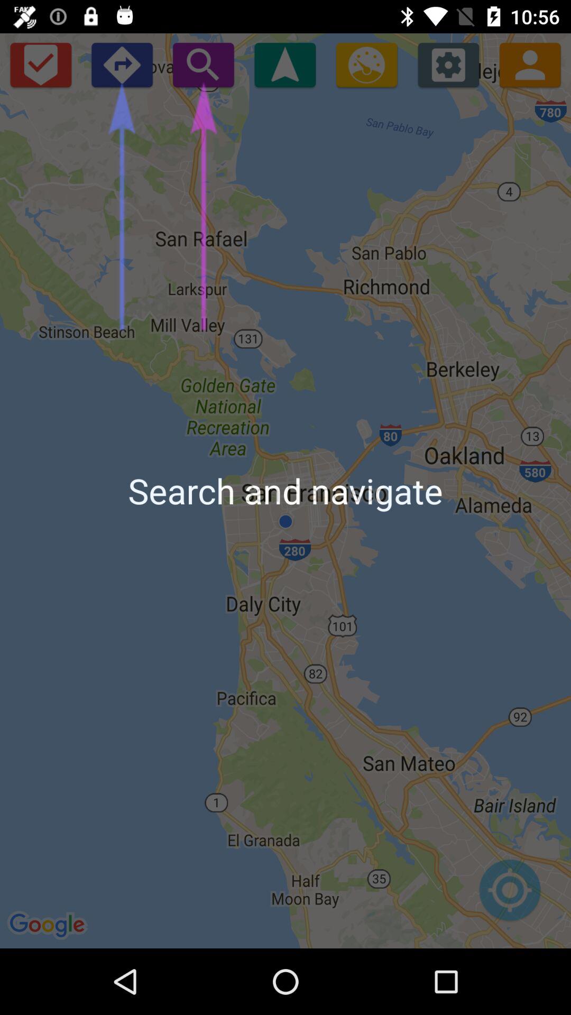 This screenshot has width=571, height=1015. I want to click on search, so click(203, 64).